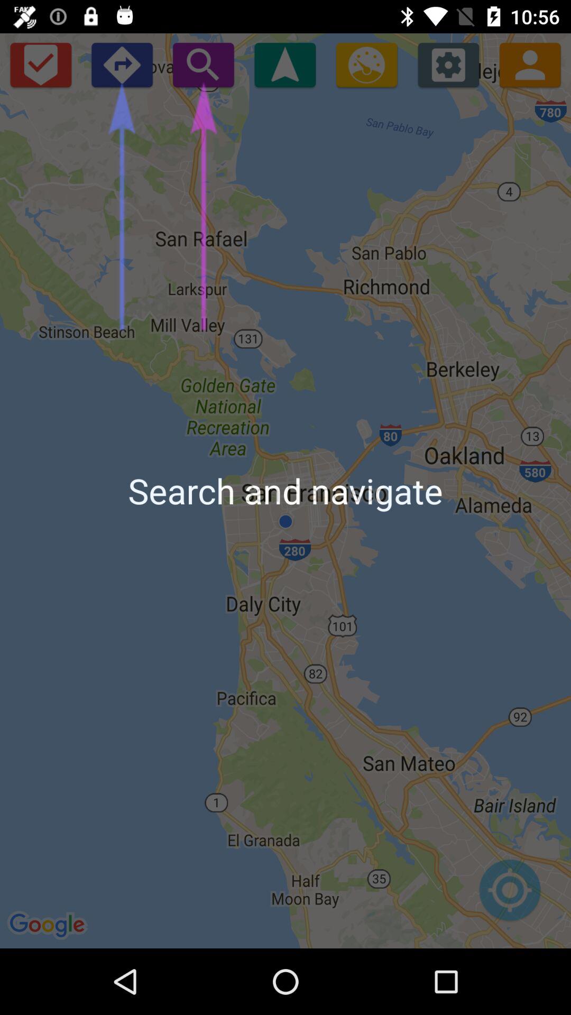 This screenshot has width=571, height=1015. I want to click on search, so click(203, 64).